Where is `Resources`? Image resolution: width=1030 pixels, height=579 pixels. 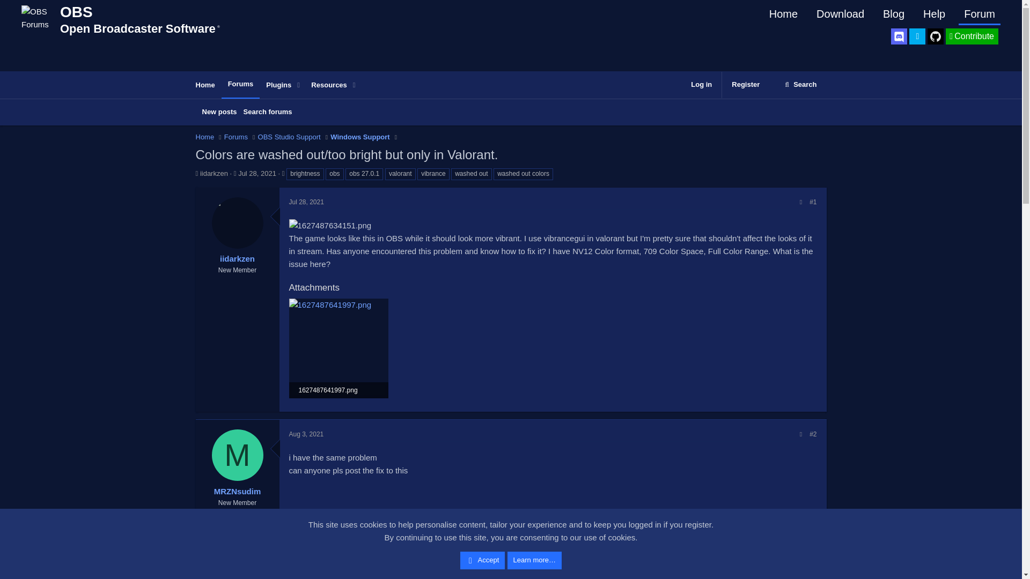
Resources is located at coordinates (980, 14).